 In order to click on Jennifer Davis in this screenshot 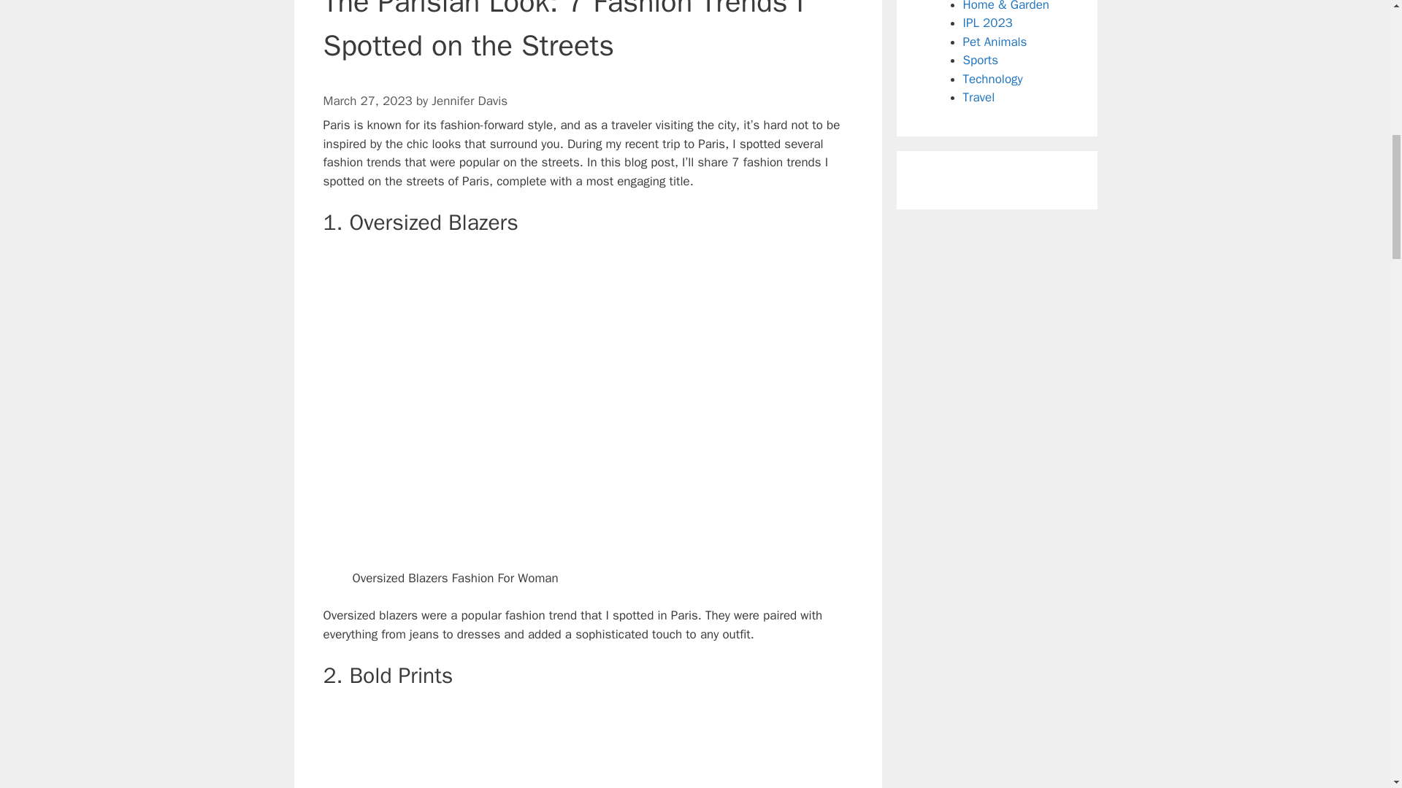, I will do `click(470, 101)`.